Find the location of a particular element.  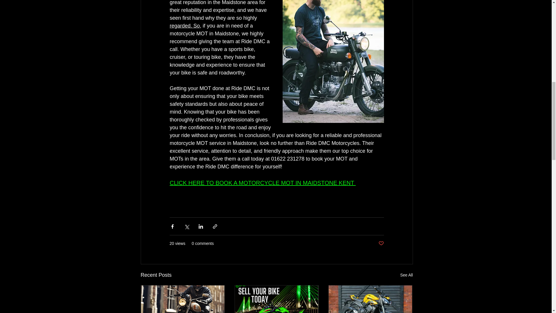

 In is located at coordinates (240, 135).